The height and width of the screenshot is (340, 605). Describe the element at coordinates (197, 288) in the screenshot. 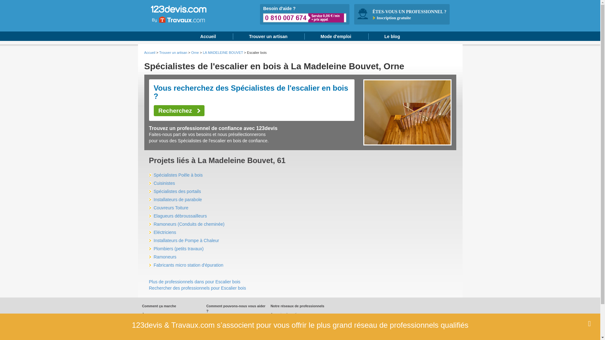

I see `Rechercher des professionnels pour Escalier bois` at that location.